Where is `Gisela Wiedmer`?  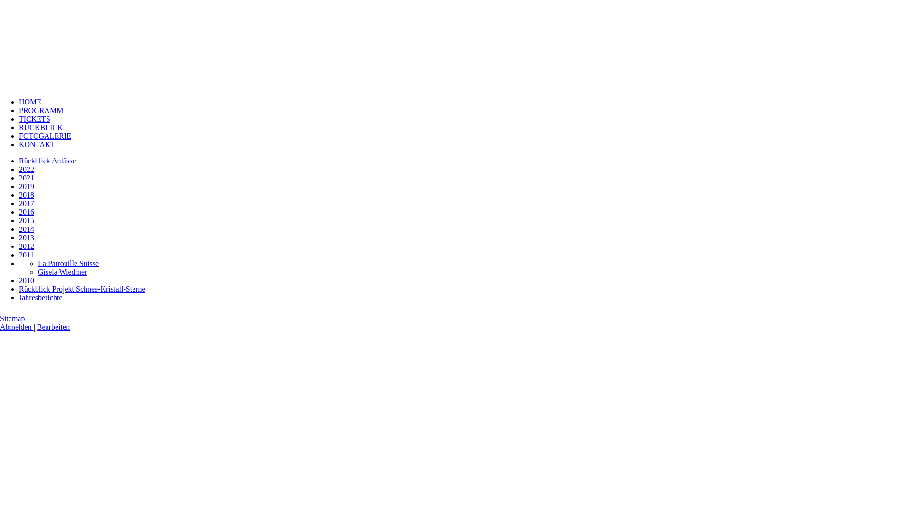
Gisela Wiedmer is located at coordinates (63, 272).